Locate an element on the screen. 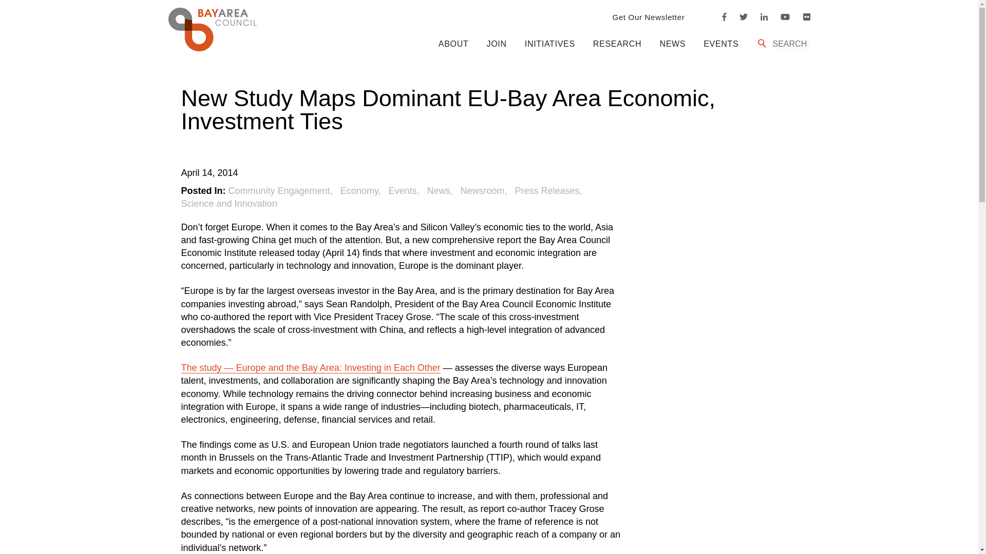 The image size is (986, 554). ABOUT is located at coordinates (454, 43).